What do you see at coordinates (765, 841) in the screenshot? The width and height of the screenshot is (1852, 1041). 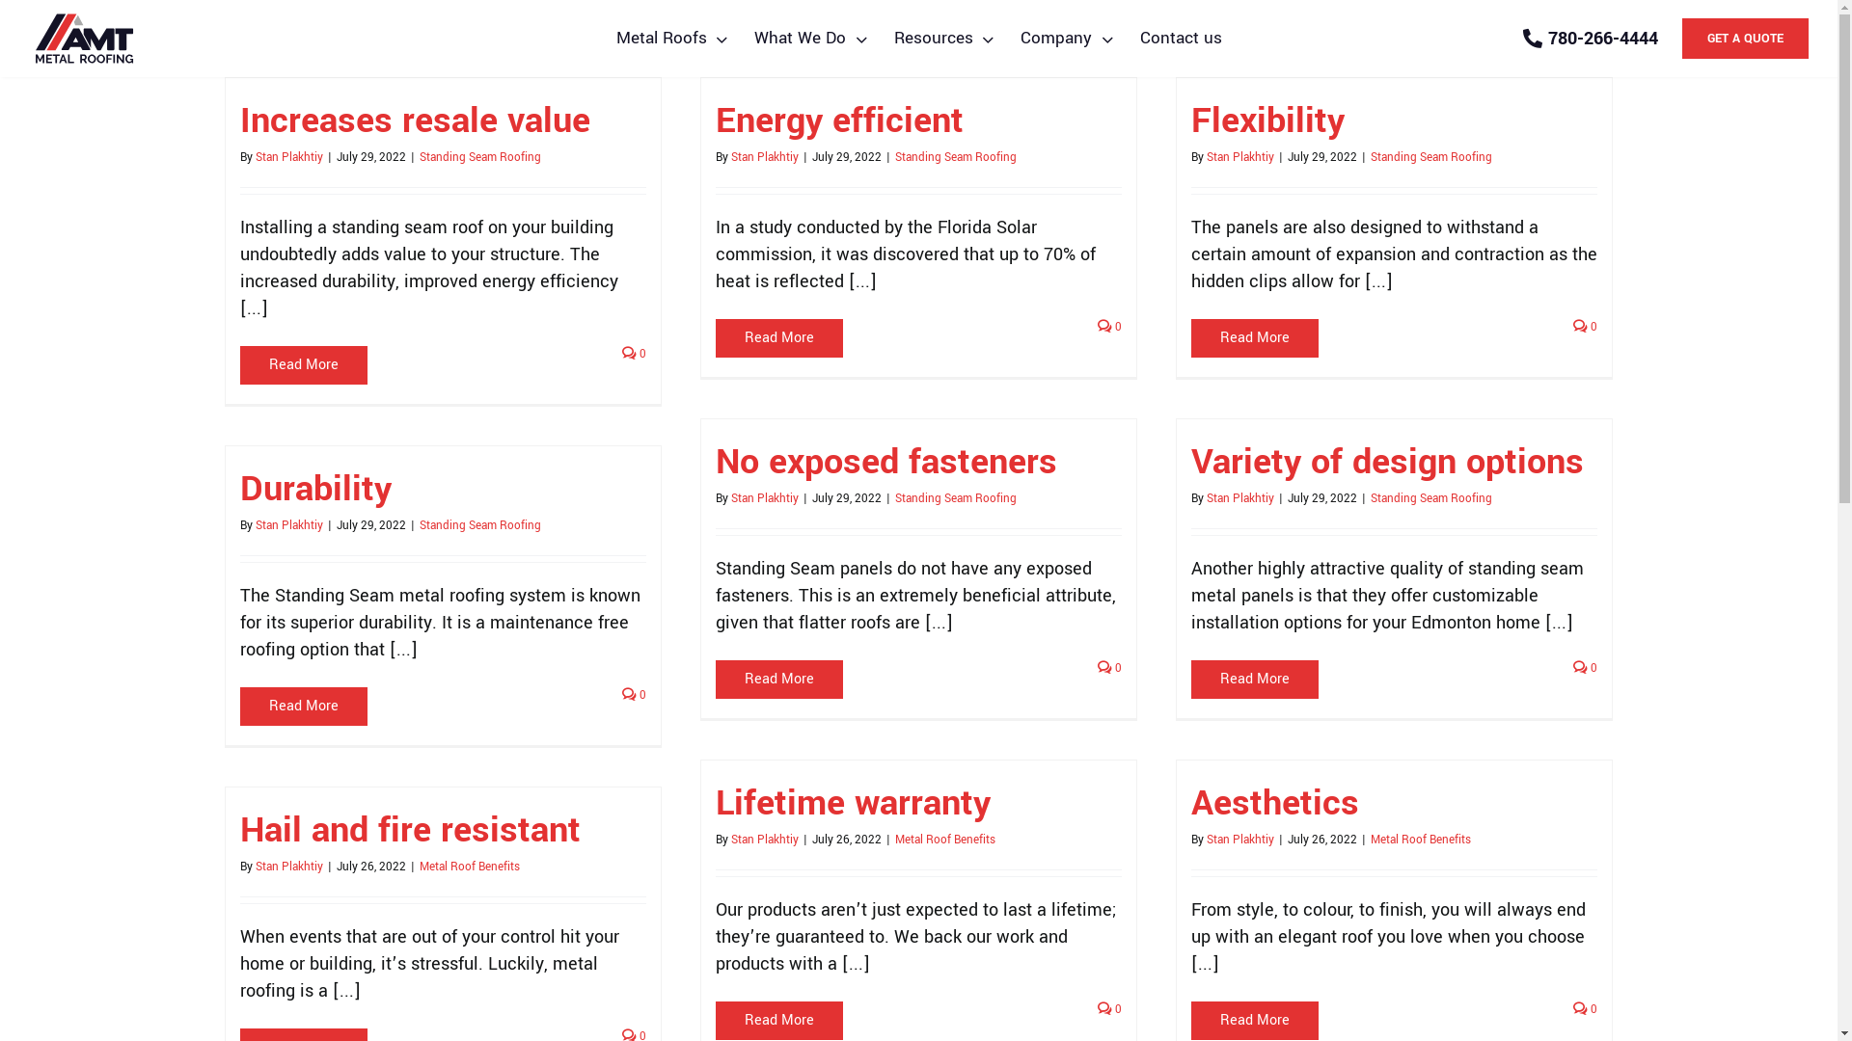 I see `Stan Plakhtiy` at bounding box center [765, 841].